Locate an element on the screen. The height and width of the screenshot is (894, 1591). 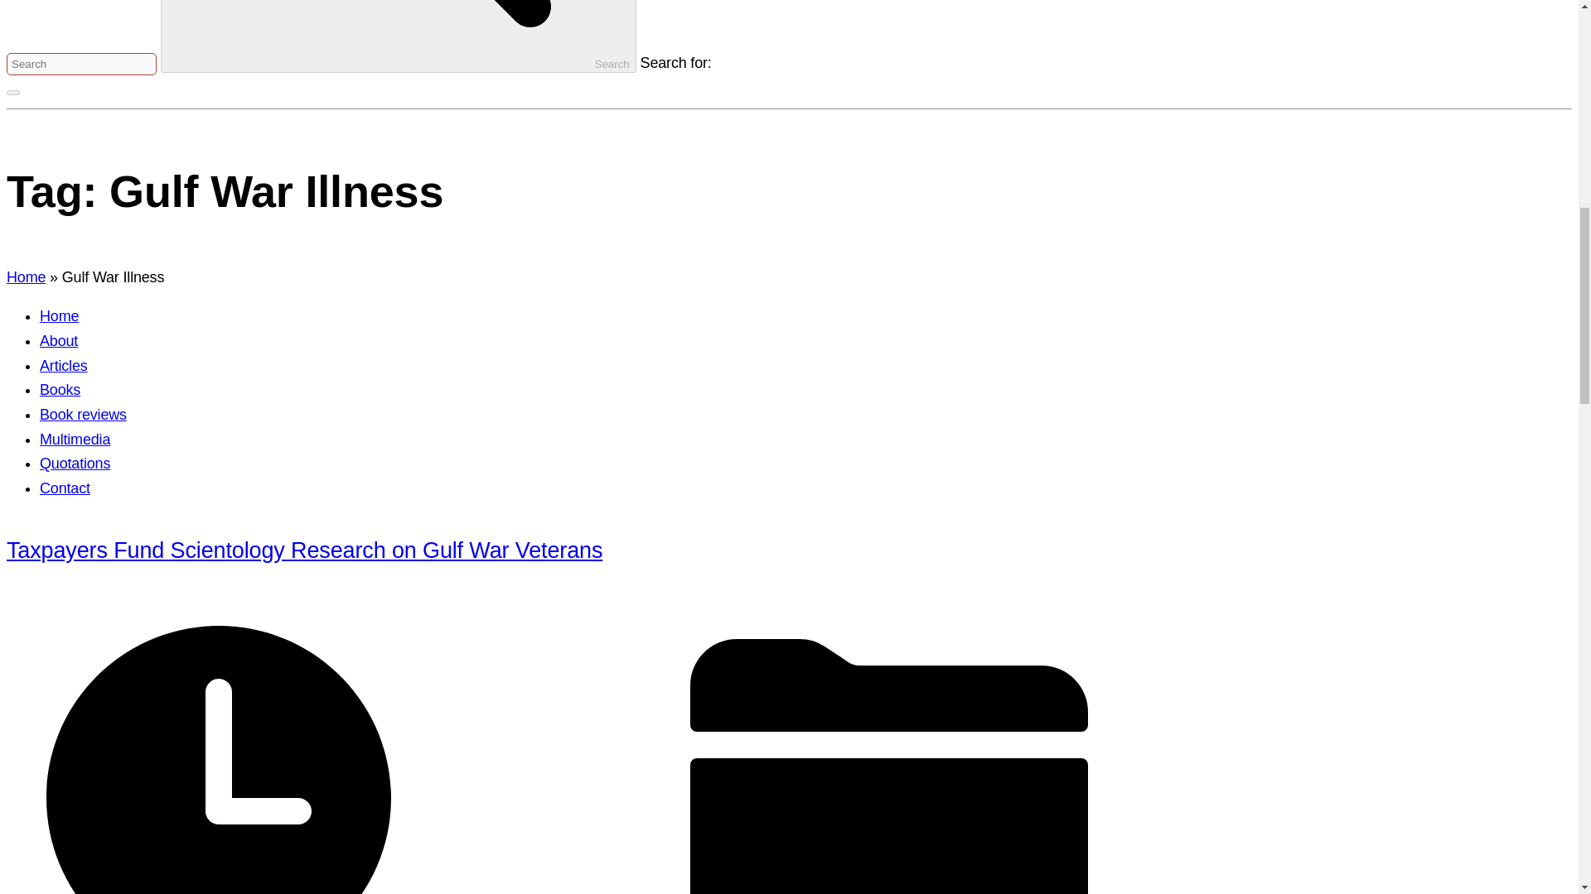
Contact is located at coordinates (65, 488).